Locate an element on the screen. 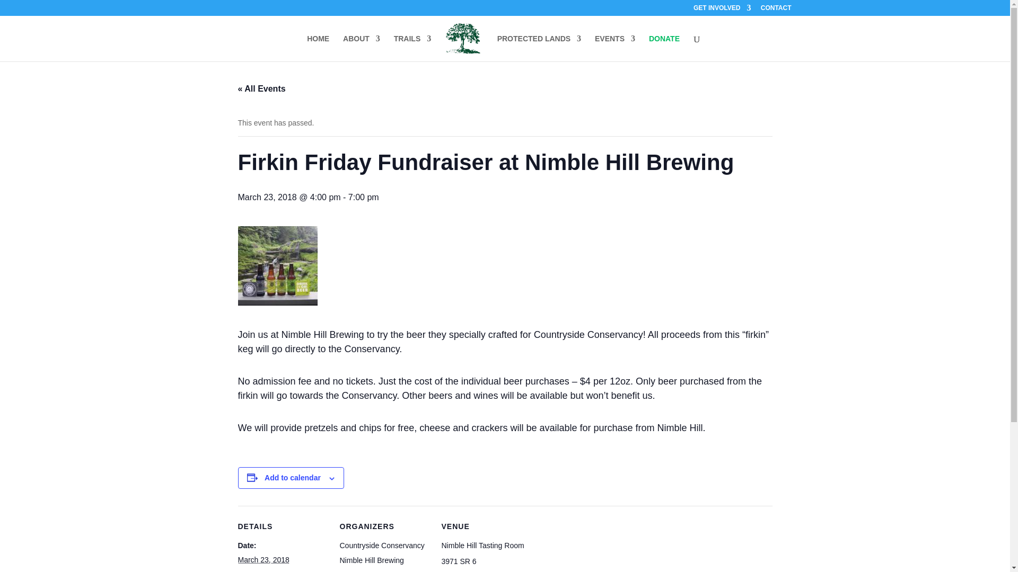 This screenshot has width=1018, height=572. HOME is located at coordinates (318, 48).